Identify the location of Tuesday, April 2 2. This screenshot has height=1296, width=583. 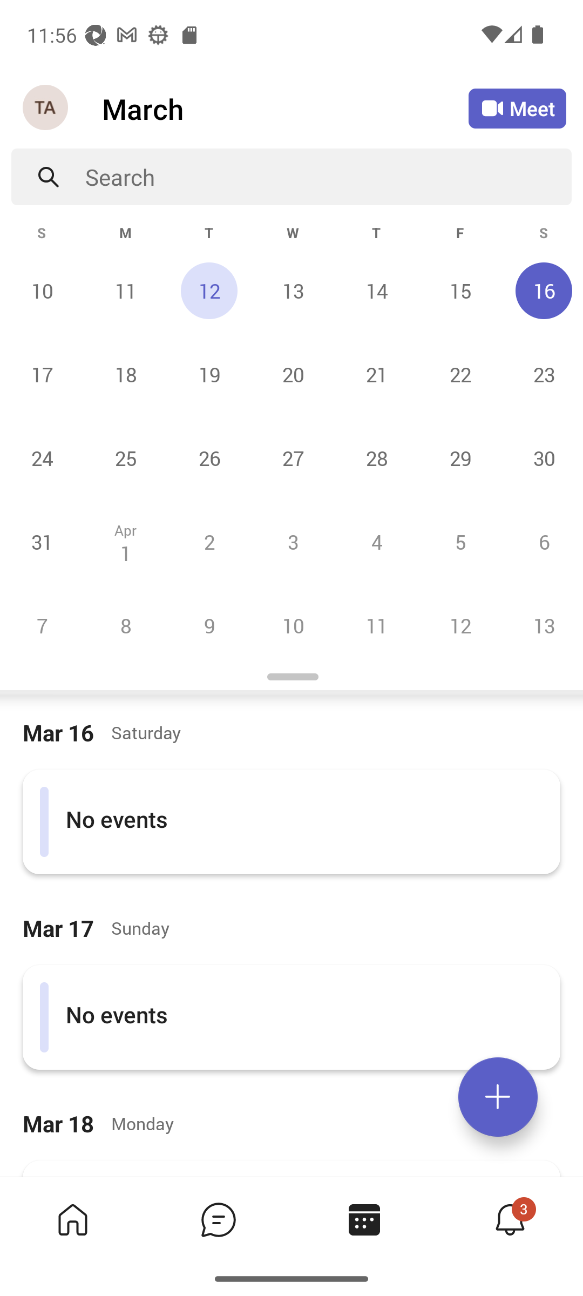
(209, 542).